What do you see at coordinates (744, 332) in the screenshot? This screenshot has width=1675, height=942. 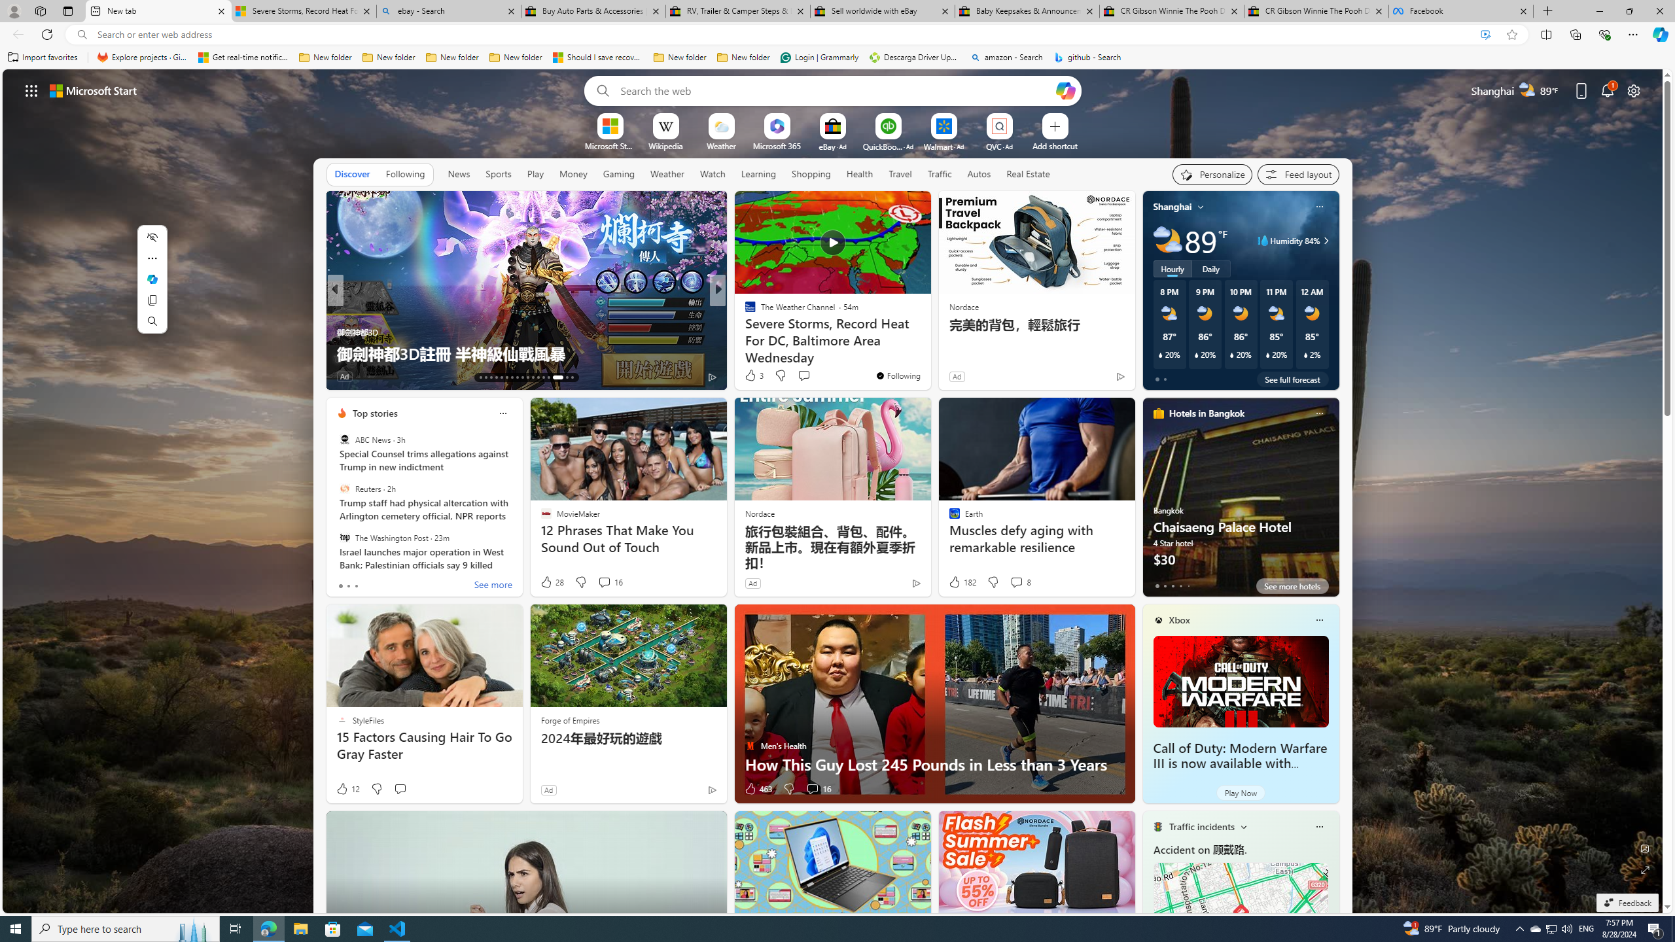 I see `Dailymotion` at bounding box center [744, 332].